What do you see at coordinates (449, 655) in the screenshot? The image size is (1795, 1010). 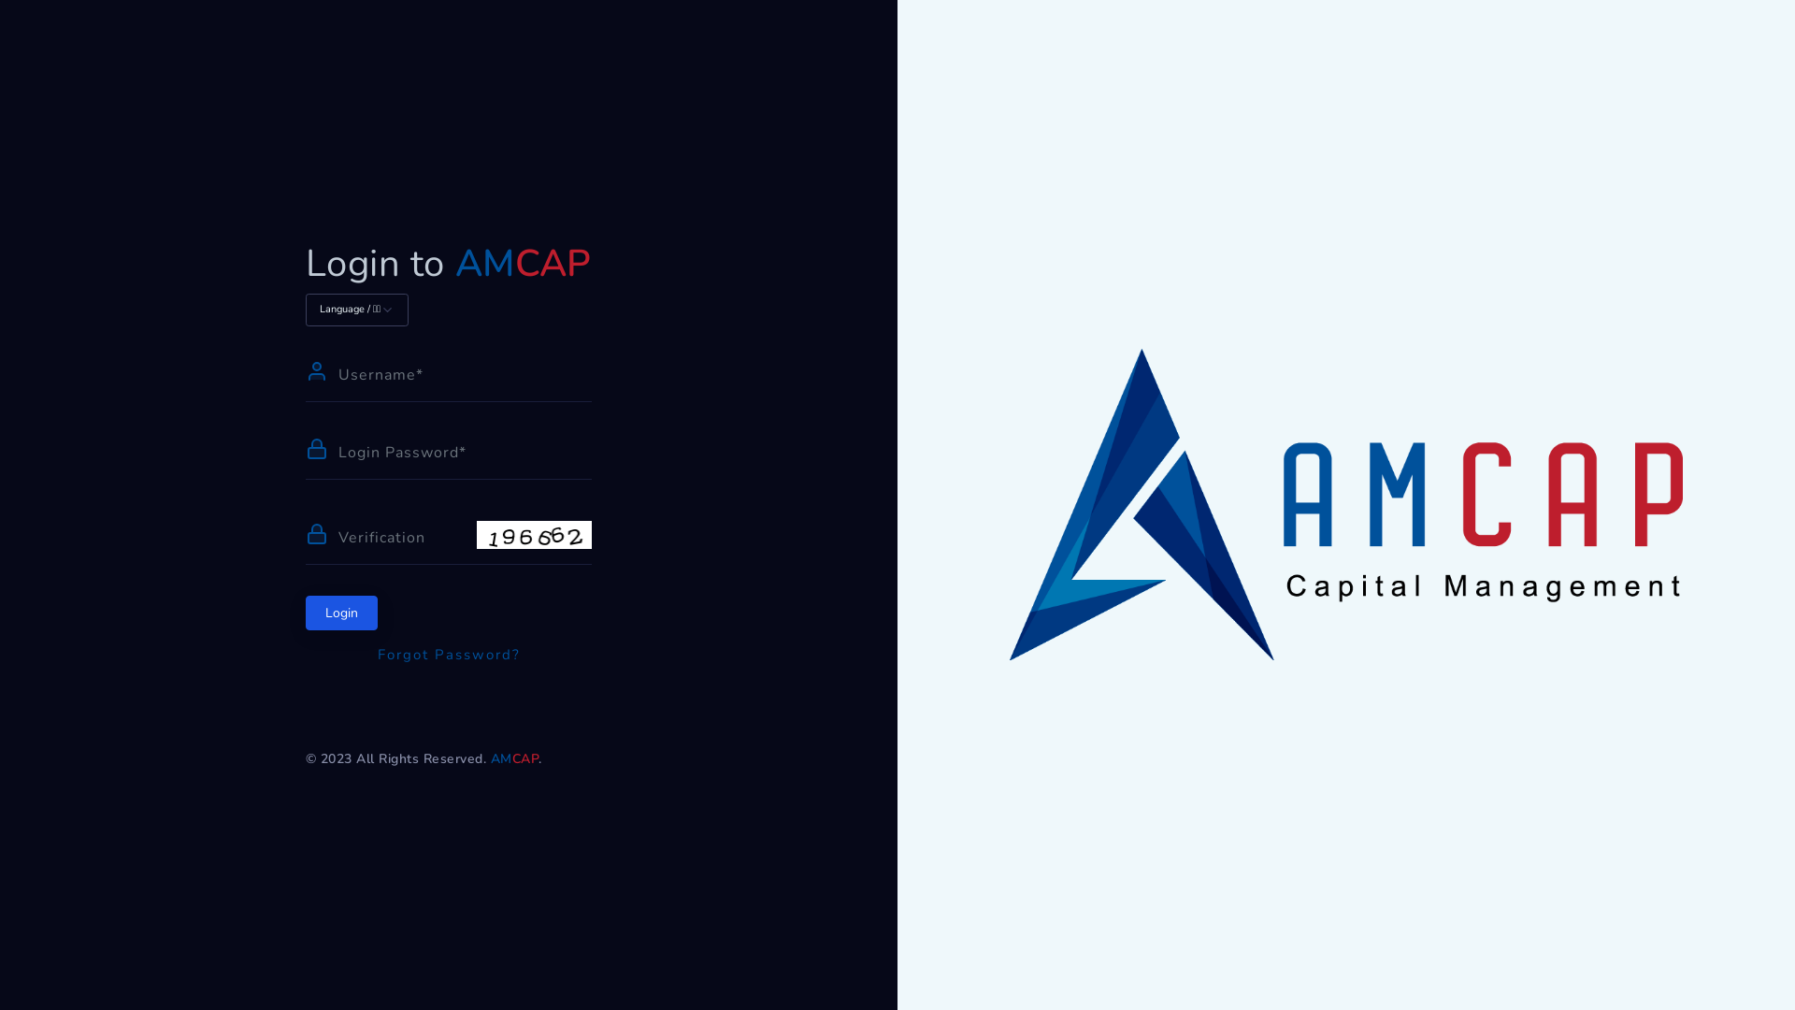 I see `Forgot Password?` at bounding box center [449, 655].